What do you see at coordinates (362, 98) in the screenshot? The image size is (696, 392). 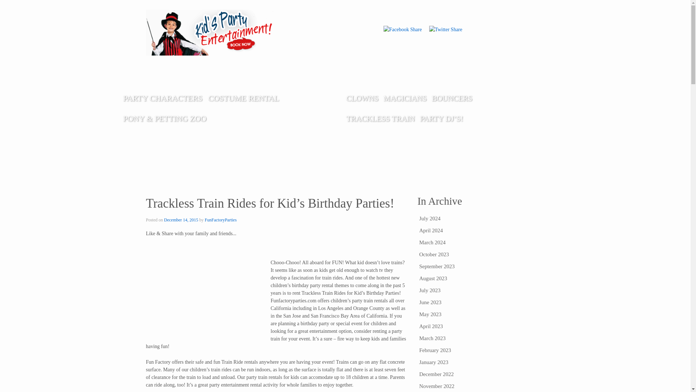 I see `CLOWNS` at bounding box center [362, 98].